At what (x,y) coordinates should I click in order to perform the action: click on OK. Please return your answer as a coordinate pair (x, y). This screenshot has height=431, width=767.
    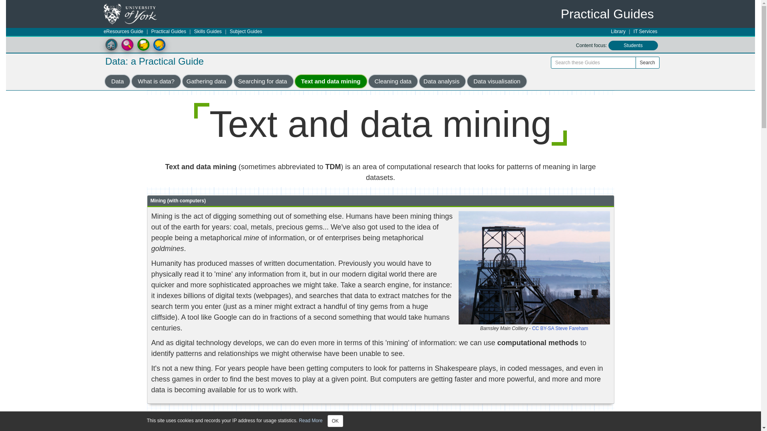
    Looking at the image, I should click on (335, 421).